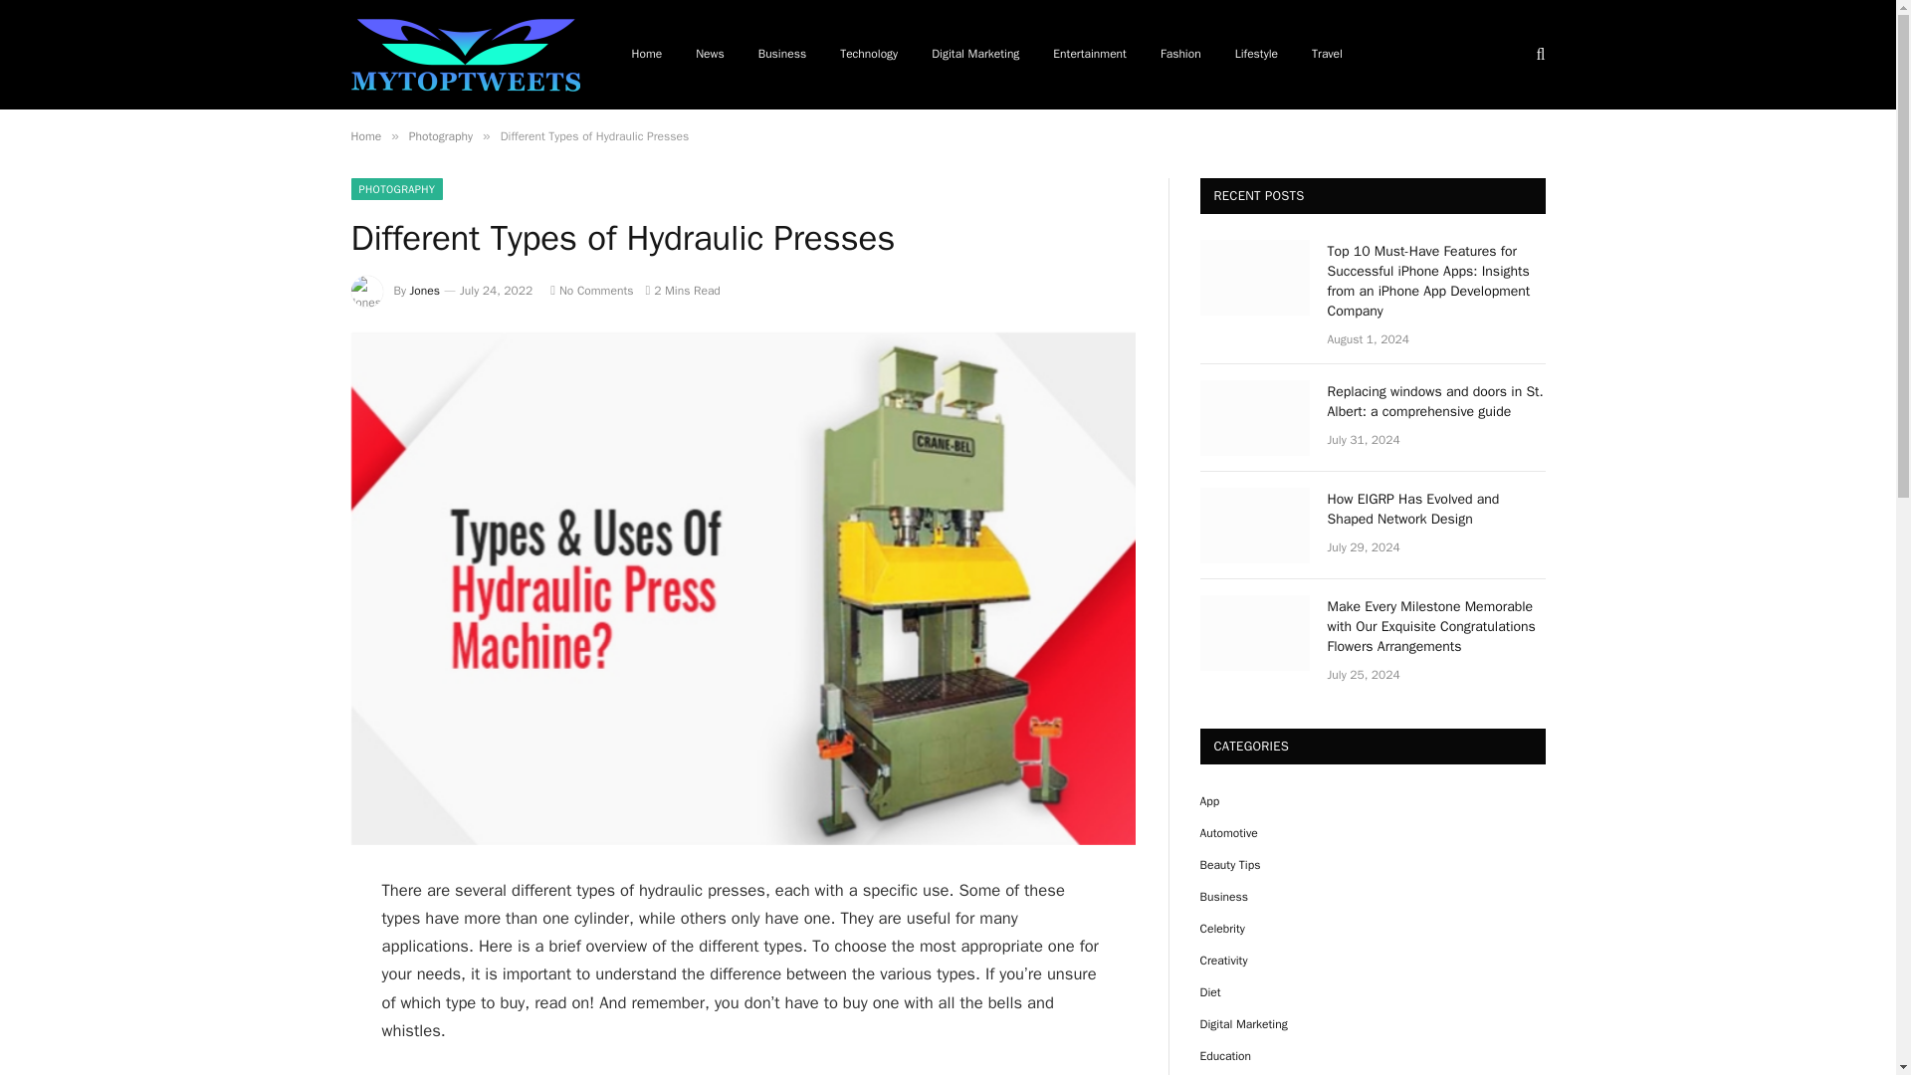  What do you see at coordinates (975, 55) in the screenshot?
I see `Digital Marketing` at bounding box center [975, 55].